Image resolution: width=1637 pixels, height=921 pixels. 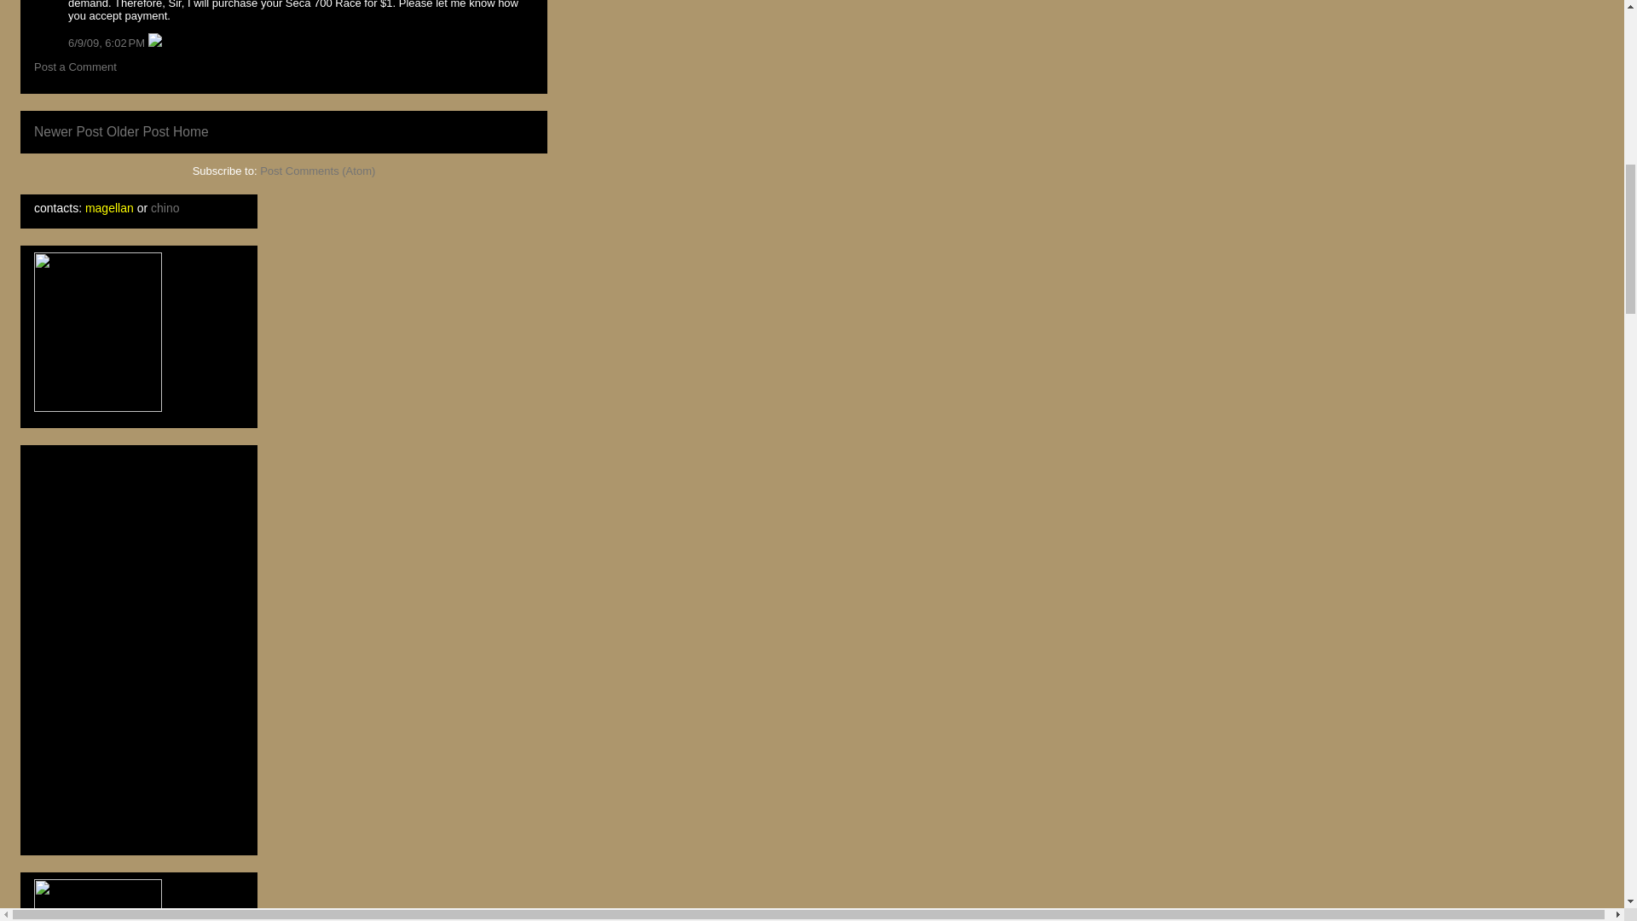 What do you see at coordinates (109, 208) in the screenshot?
I see `magellan` at bounding box center [109, 208].